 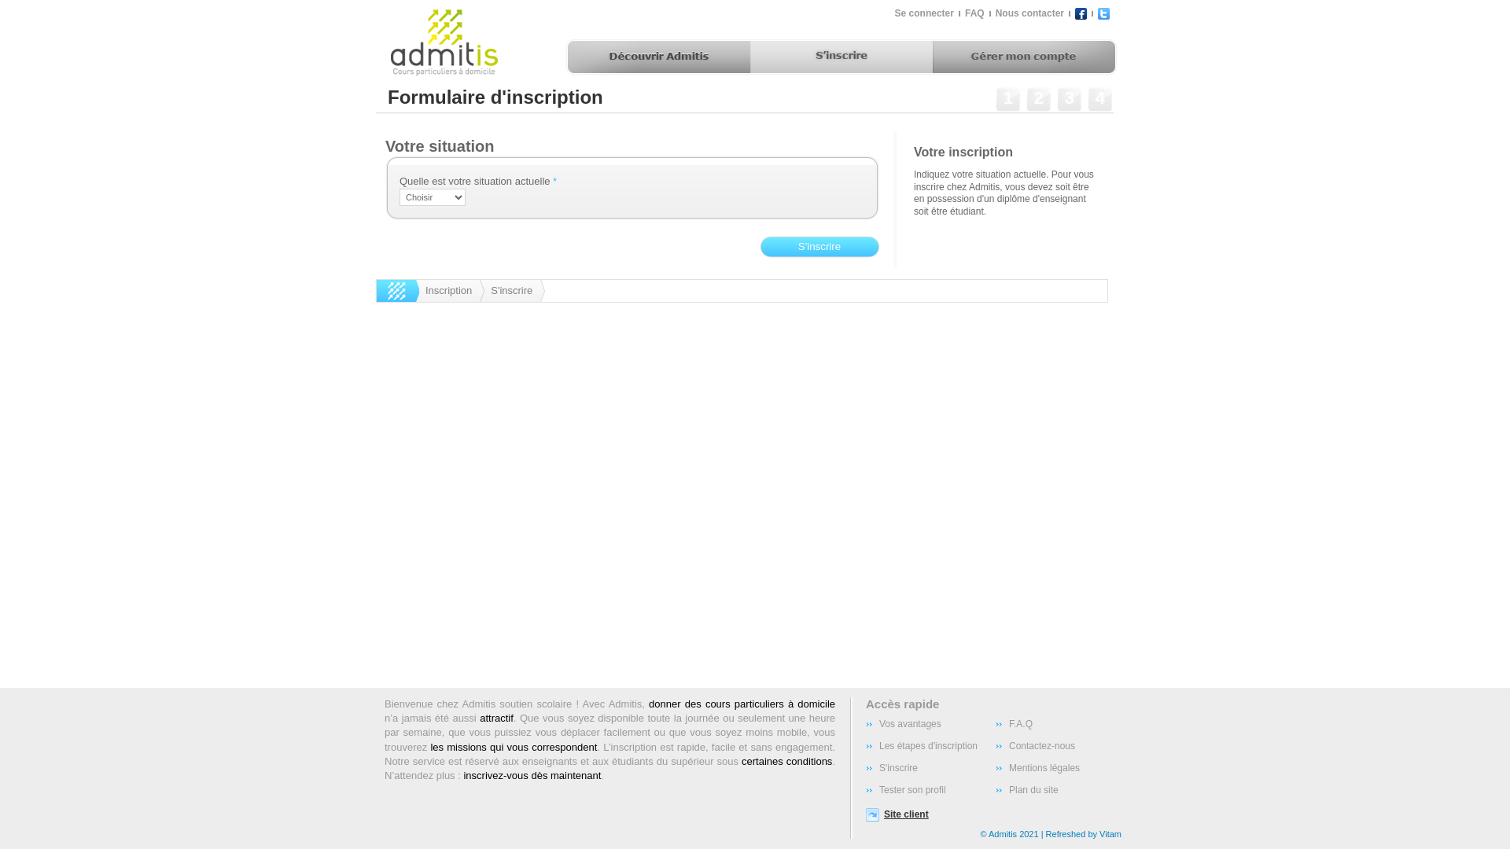 I want to click on Inscription, so click(x=451, y=291).